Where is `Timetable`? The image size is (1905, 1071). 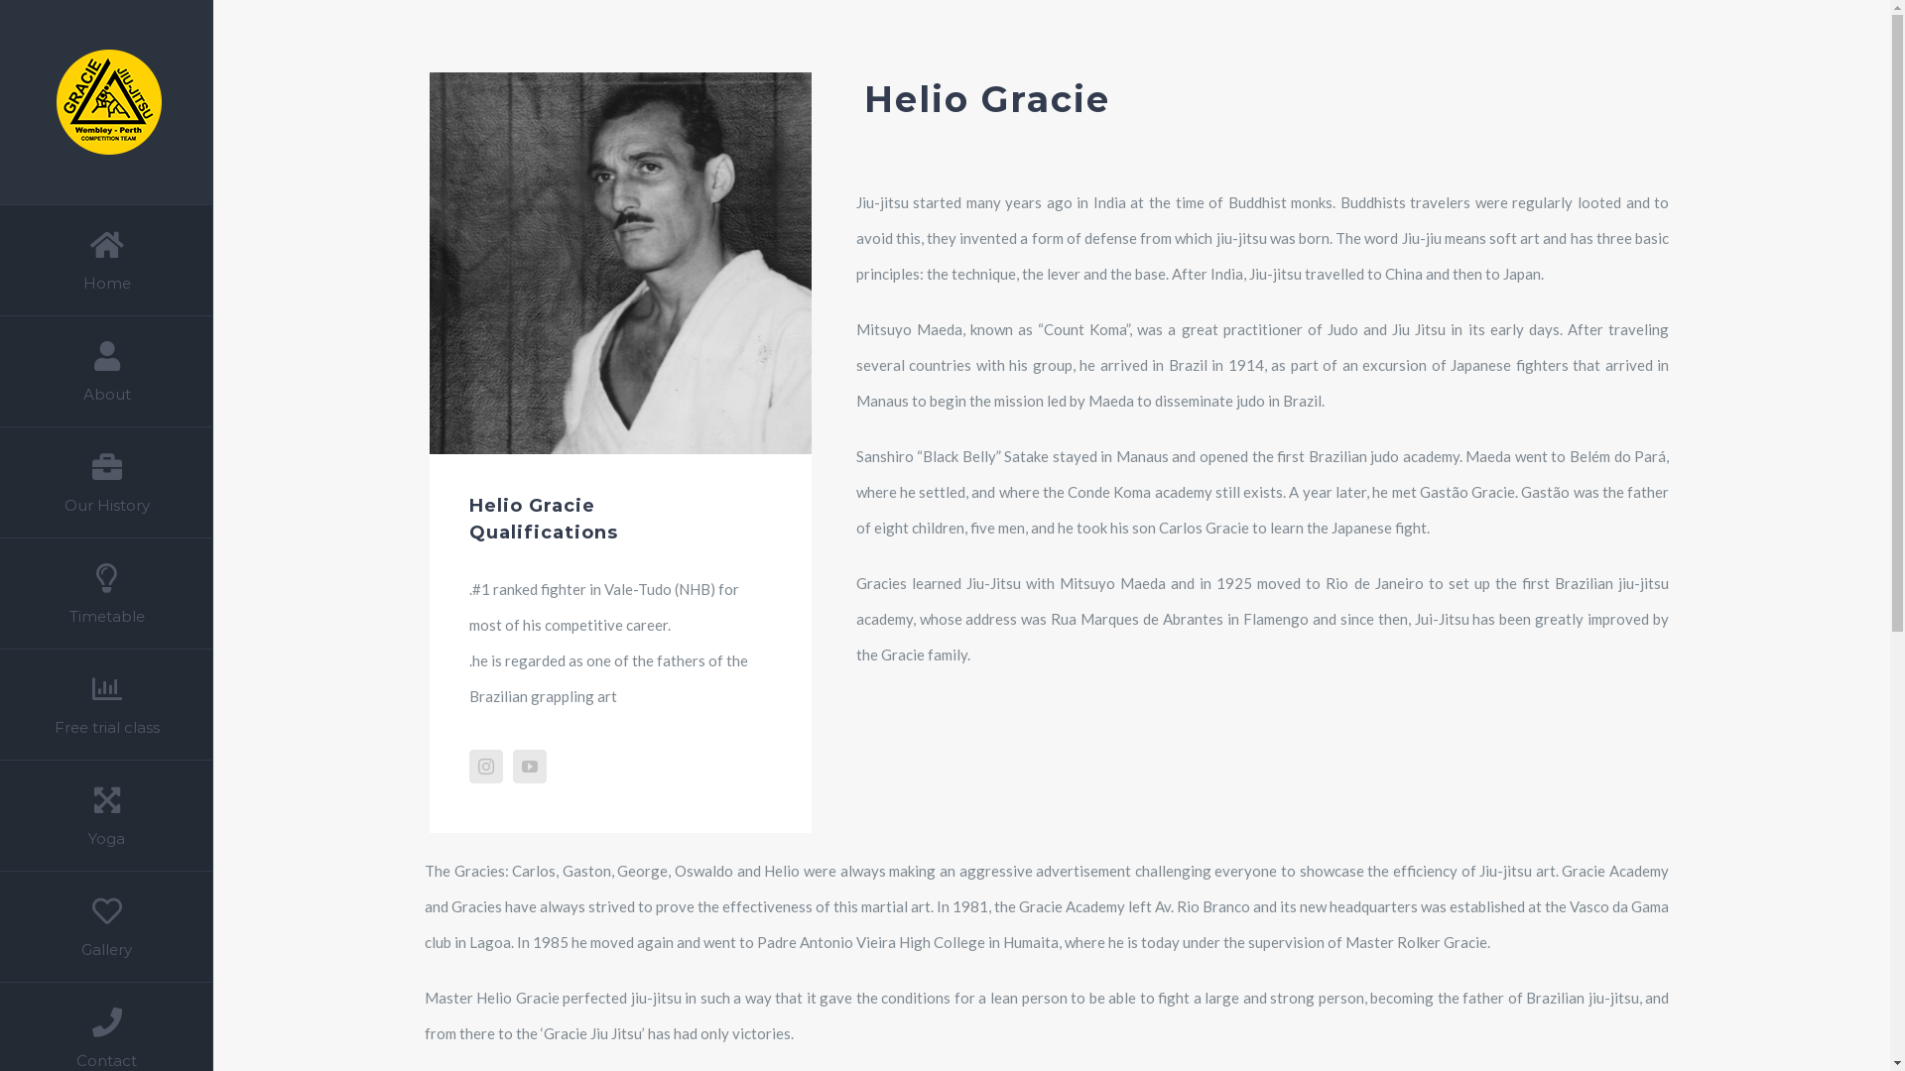 Timetable is located at coordinates (107, 594).